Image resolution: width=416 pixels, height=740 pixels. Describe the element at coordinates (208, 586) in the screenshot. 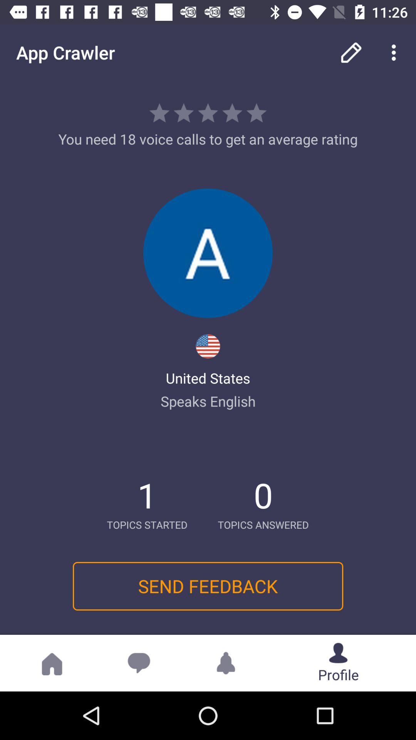

I see `press the send feedback icon` at that location.